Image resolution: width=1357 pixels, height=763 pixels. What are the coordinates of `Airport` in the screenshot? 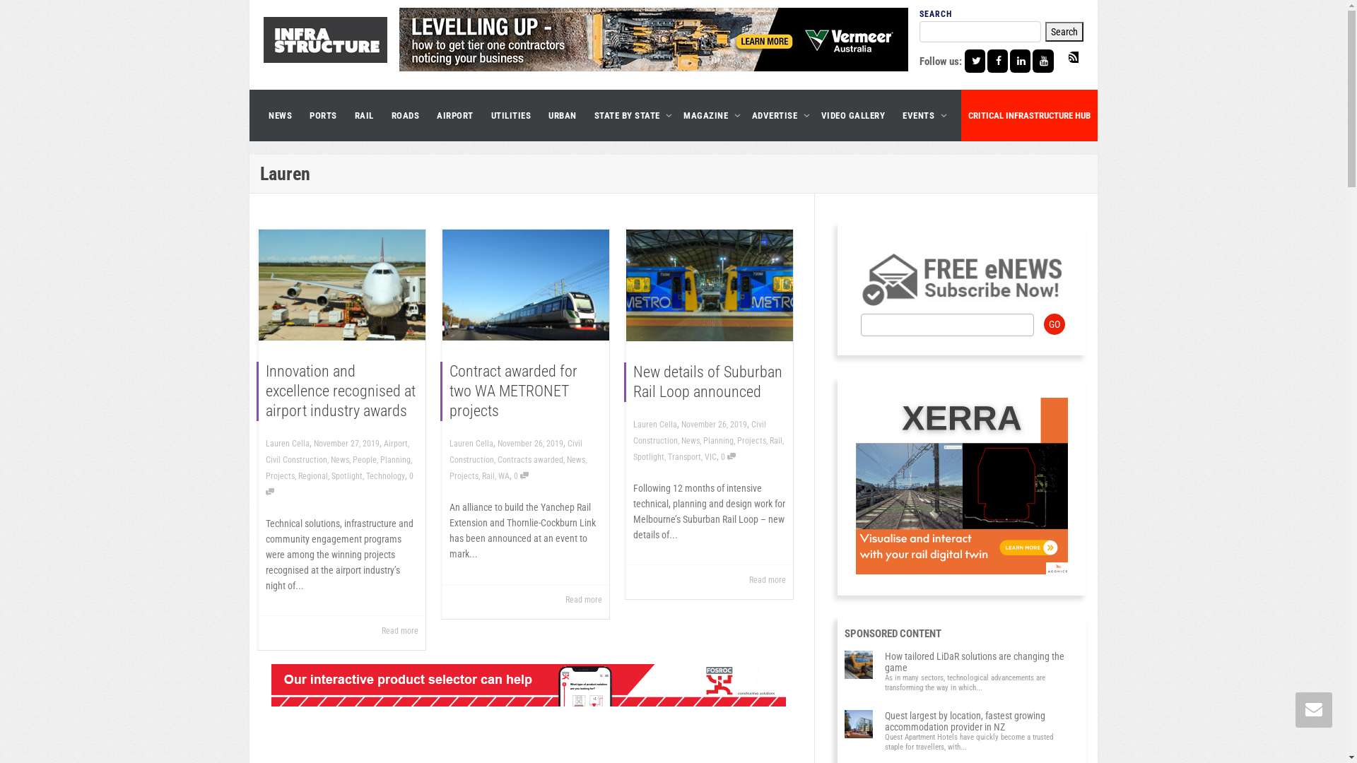 It's located at (395, 444).